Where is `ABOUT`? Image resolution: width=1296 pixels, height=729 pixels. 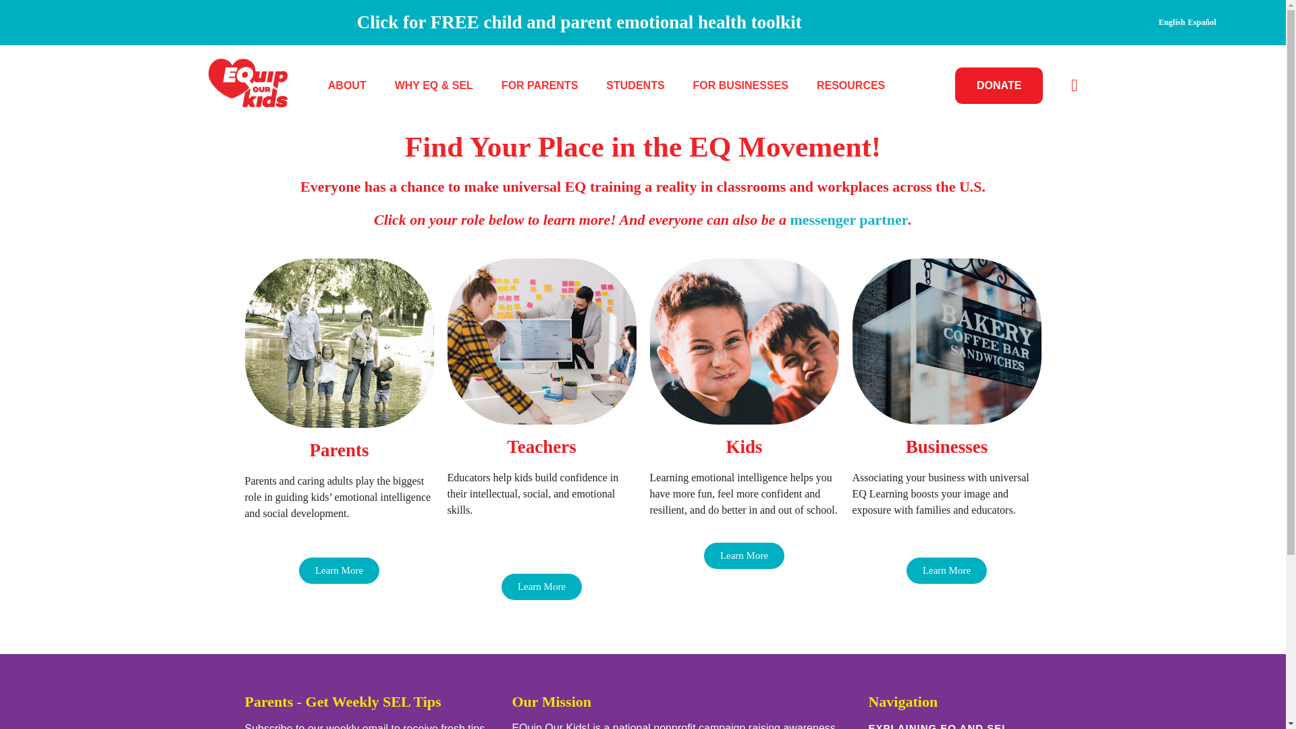
ABOUT is located at coordinates (354, 86).